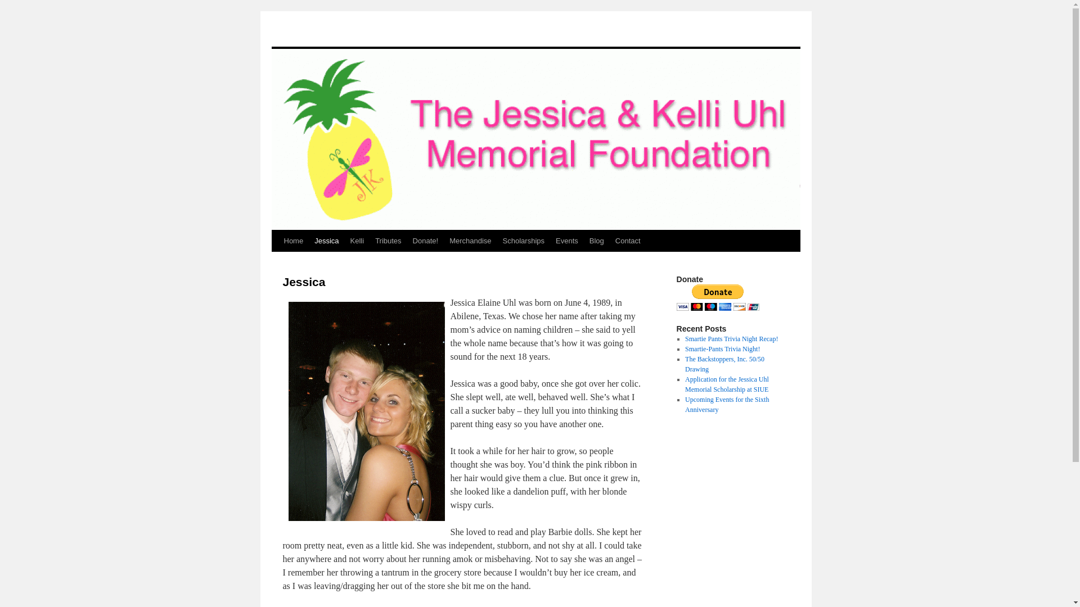 The image size is (1080, 607). I want to click on Smartie-Pants Trivia Night!, so click(722, 348).